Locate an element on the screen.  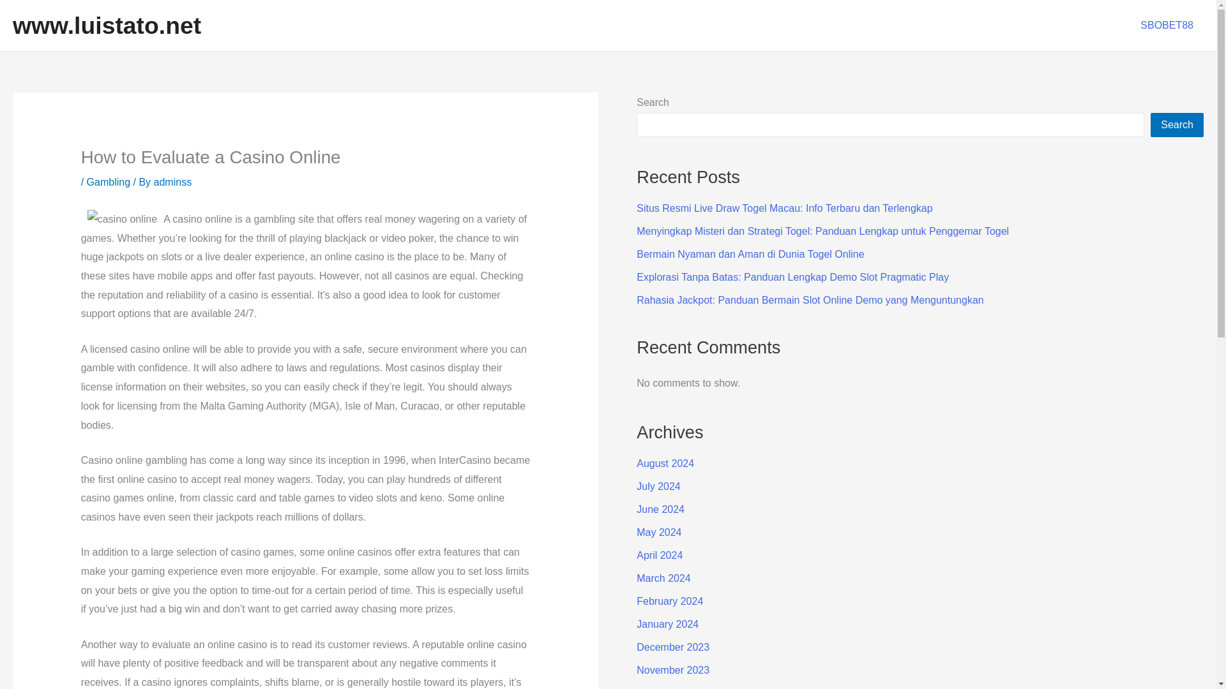
Search is located at coordinates (1177, 125).